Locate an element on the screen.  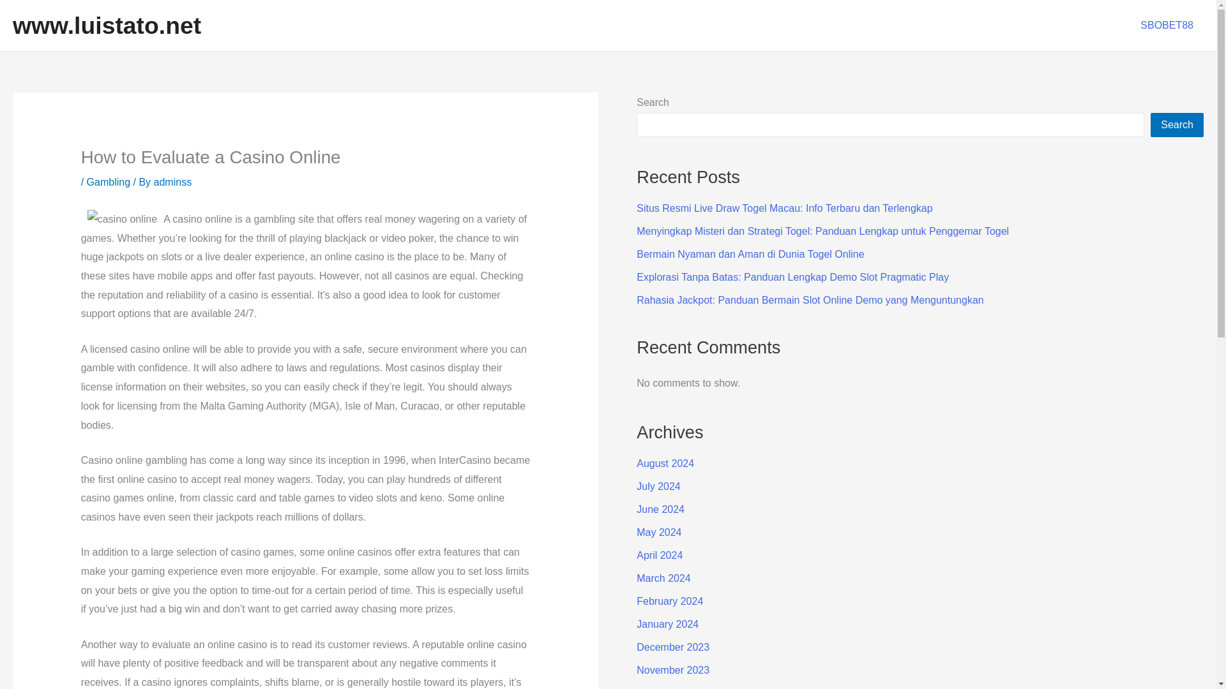
Search is located at coordinates (1177, 125).